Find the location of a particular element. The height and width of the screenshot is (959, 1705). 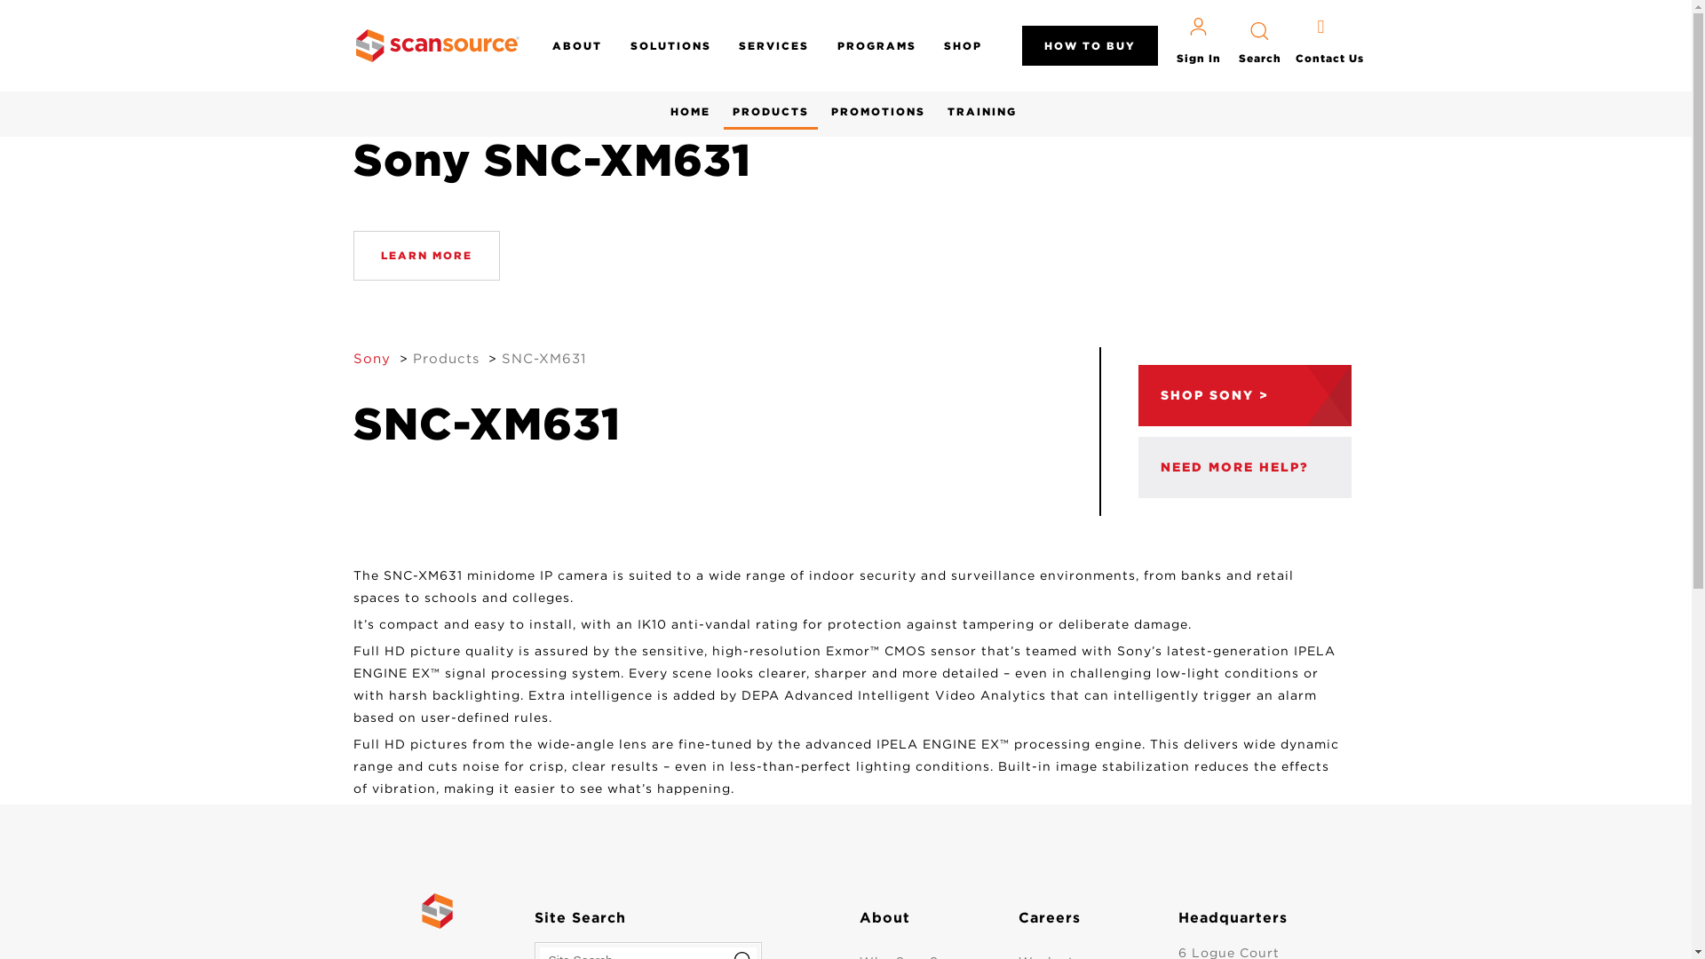

Sony is located at coordinates (690, 105).